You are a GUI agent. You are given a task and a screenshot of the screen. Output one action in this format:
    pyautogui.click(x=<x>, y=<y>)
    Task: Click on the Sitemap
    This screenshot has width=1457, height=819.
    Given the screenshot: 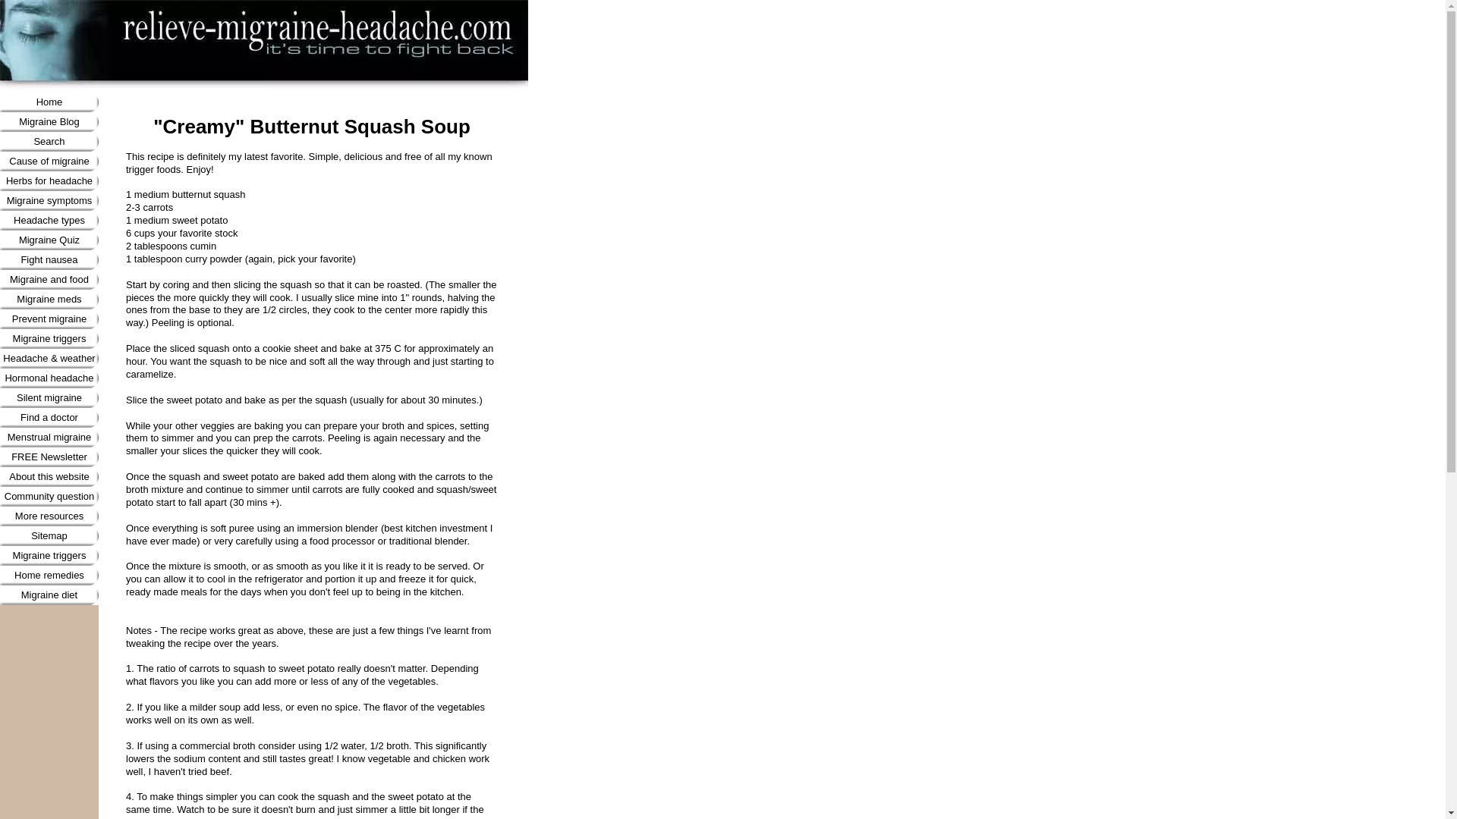 What is the action you would take?
    pyautogui.click(x=49, y=536)
    